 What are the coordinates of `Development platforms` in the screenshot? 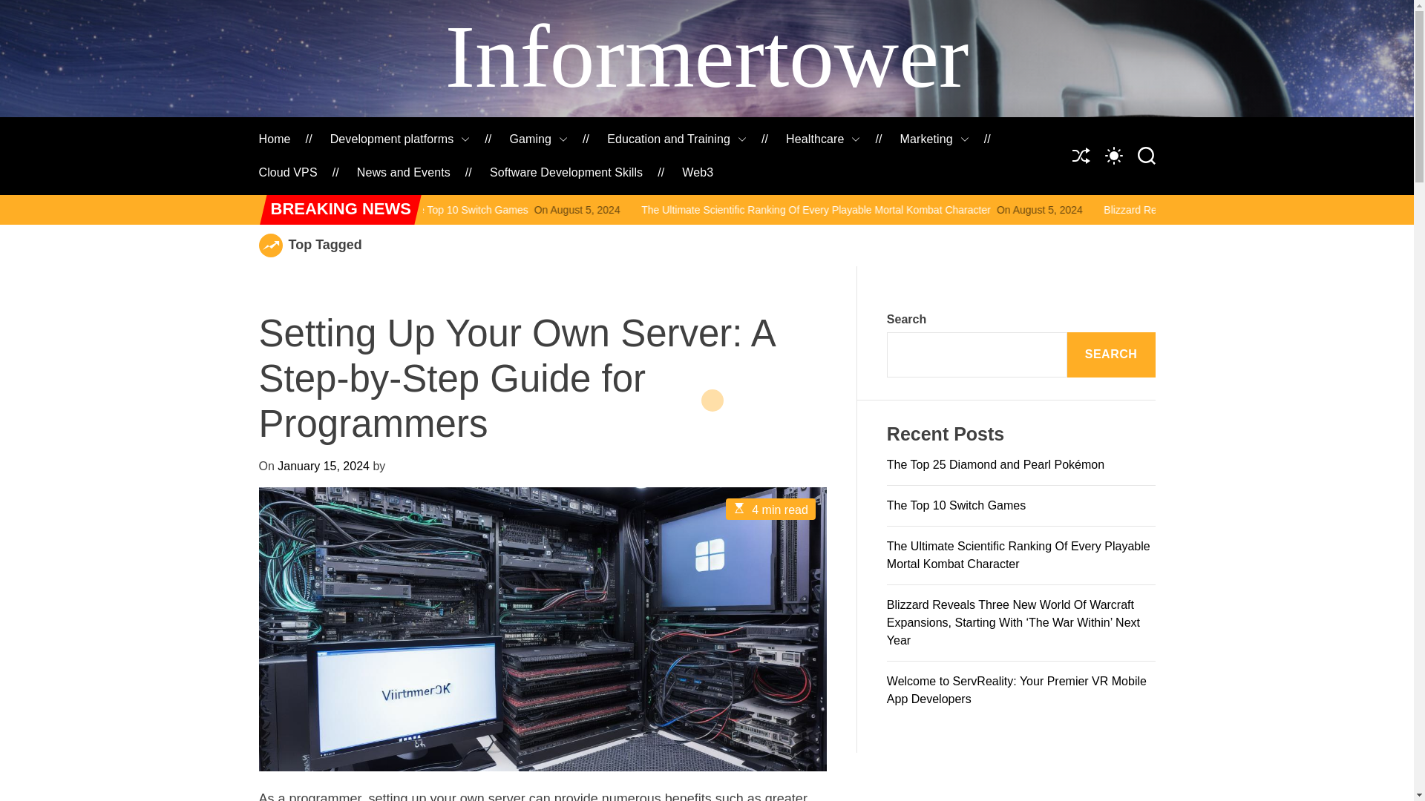 It's located at (400, 139).